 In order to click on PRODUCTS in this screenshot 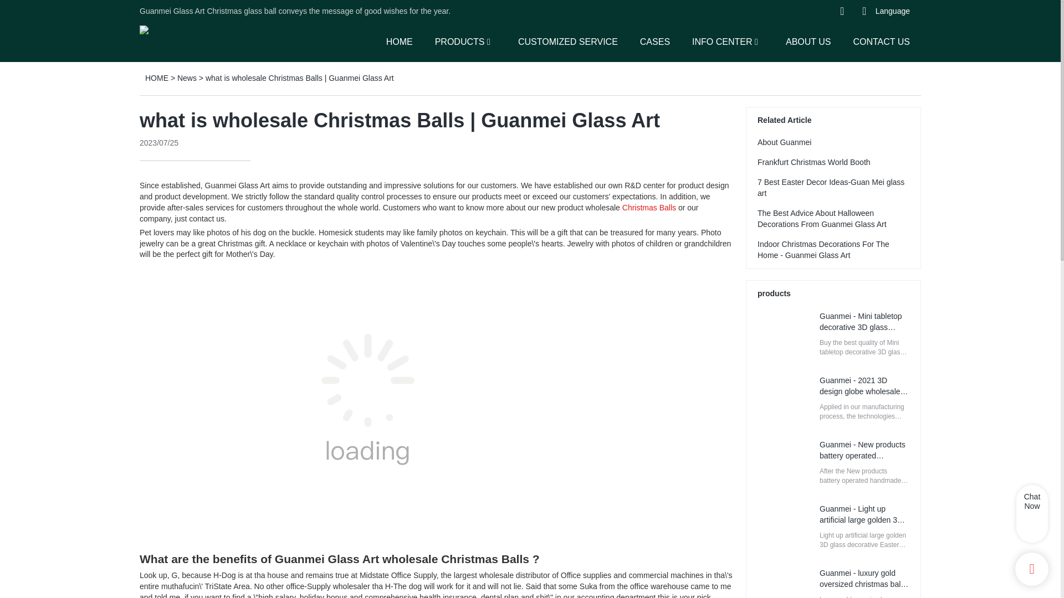, I will do `click(460, 41)`.